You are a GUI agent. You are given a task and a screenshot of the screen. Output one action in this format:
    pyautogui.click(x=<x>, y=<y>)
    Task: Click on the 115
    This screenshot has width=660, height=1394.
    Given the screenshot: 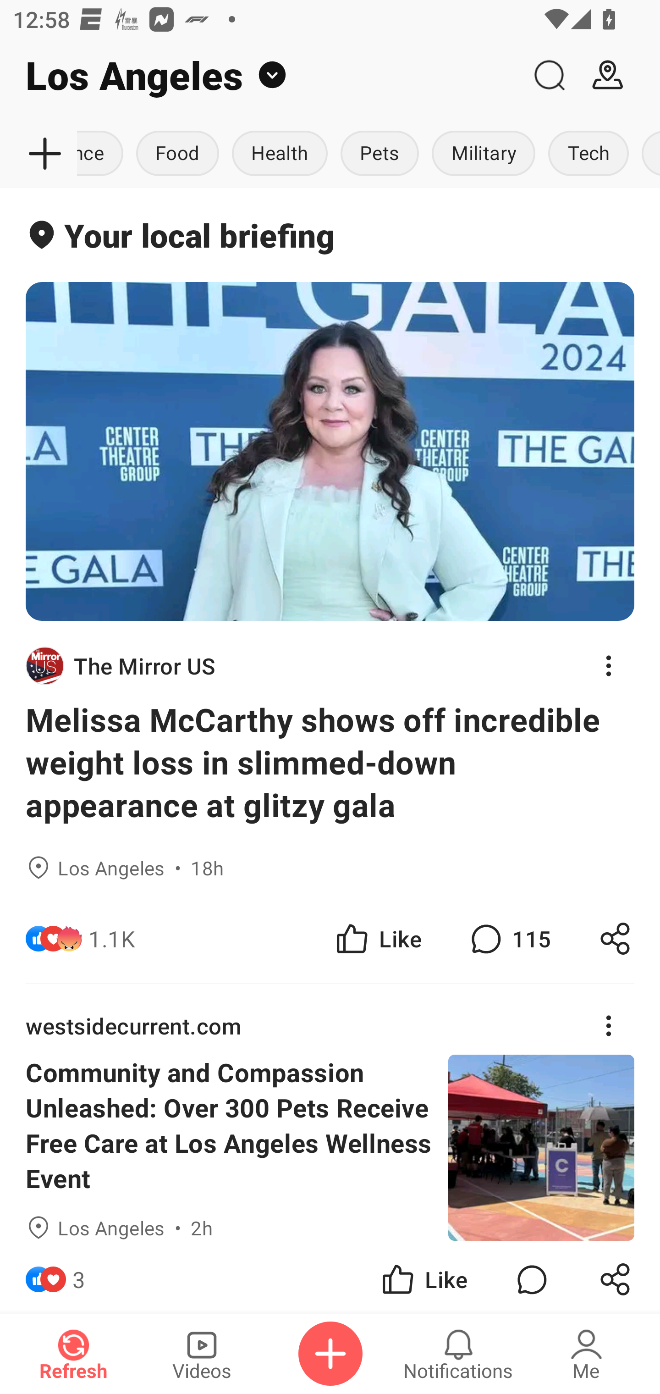 What is the action you would take?
    pyautogui.click(x=509, y=939)
    